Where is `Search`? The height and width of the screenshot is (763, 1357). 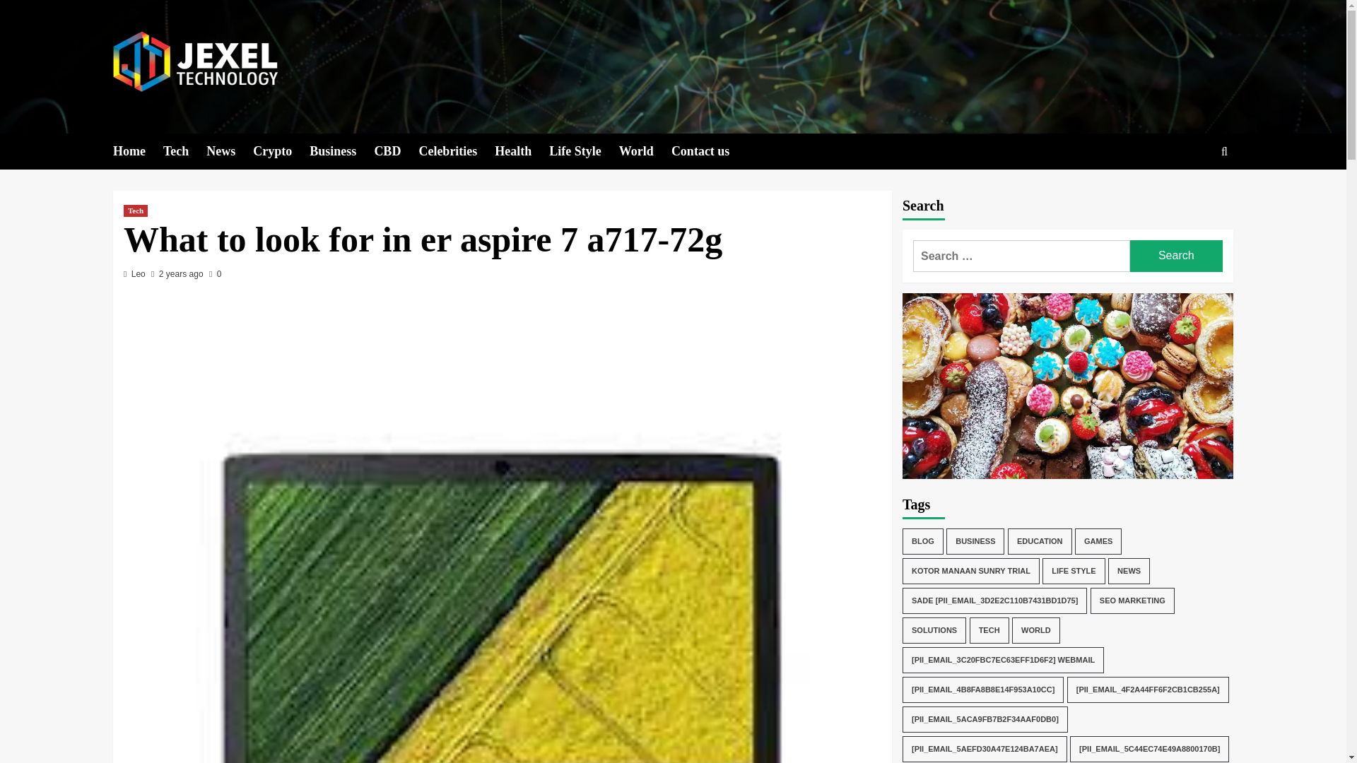 Search is located at coordinates (1192, 195).